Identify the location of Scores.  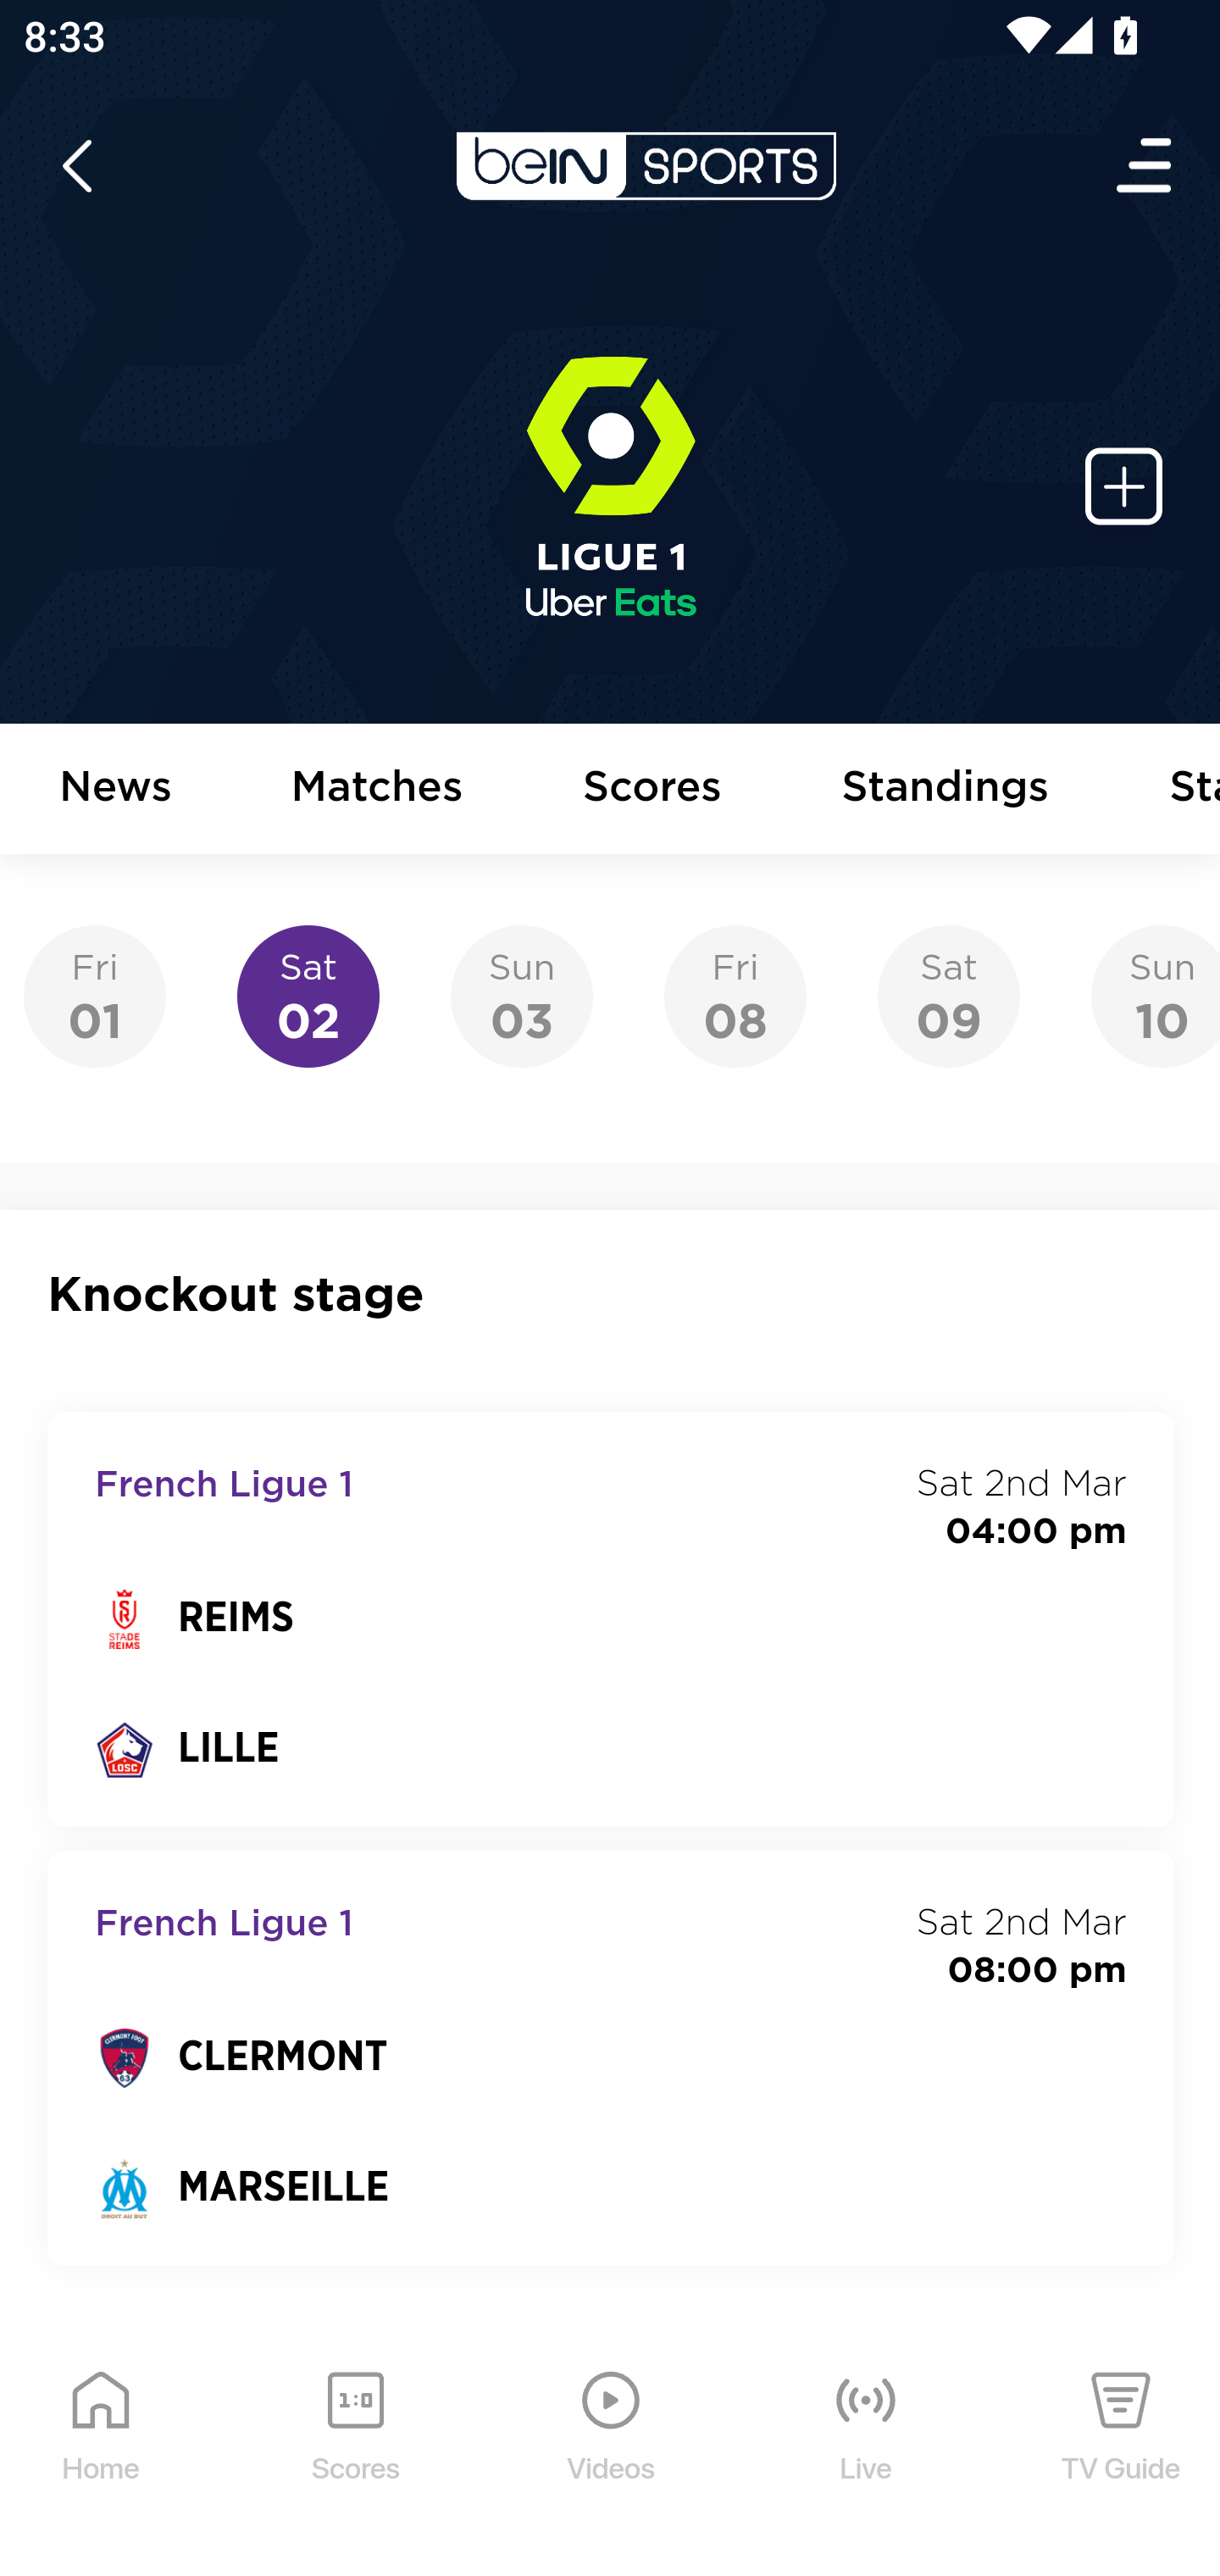
(654, 790).